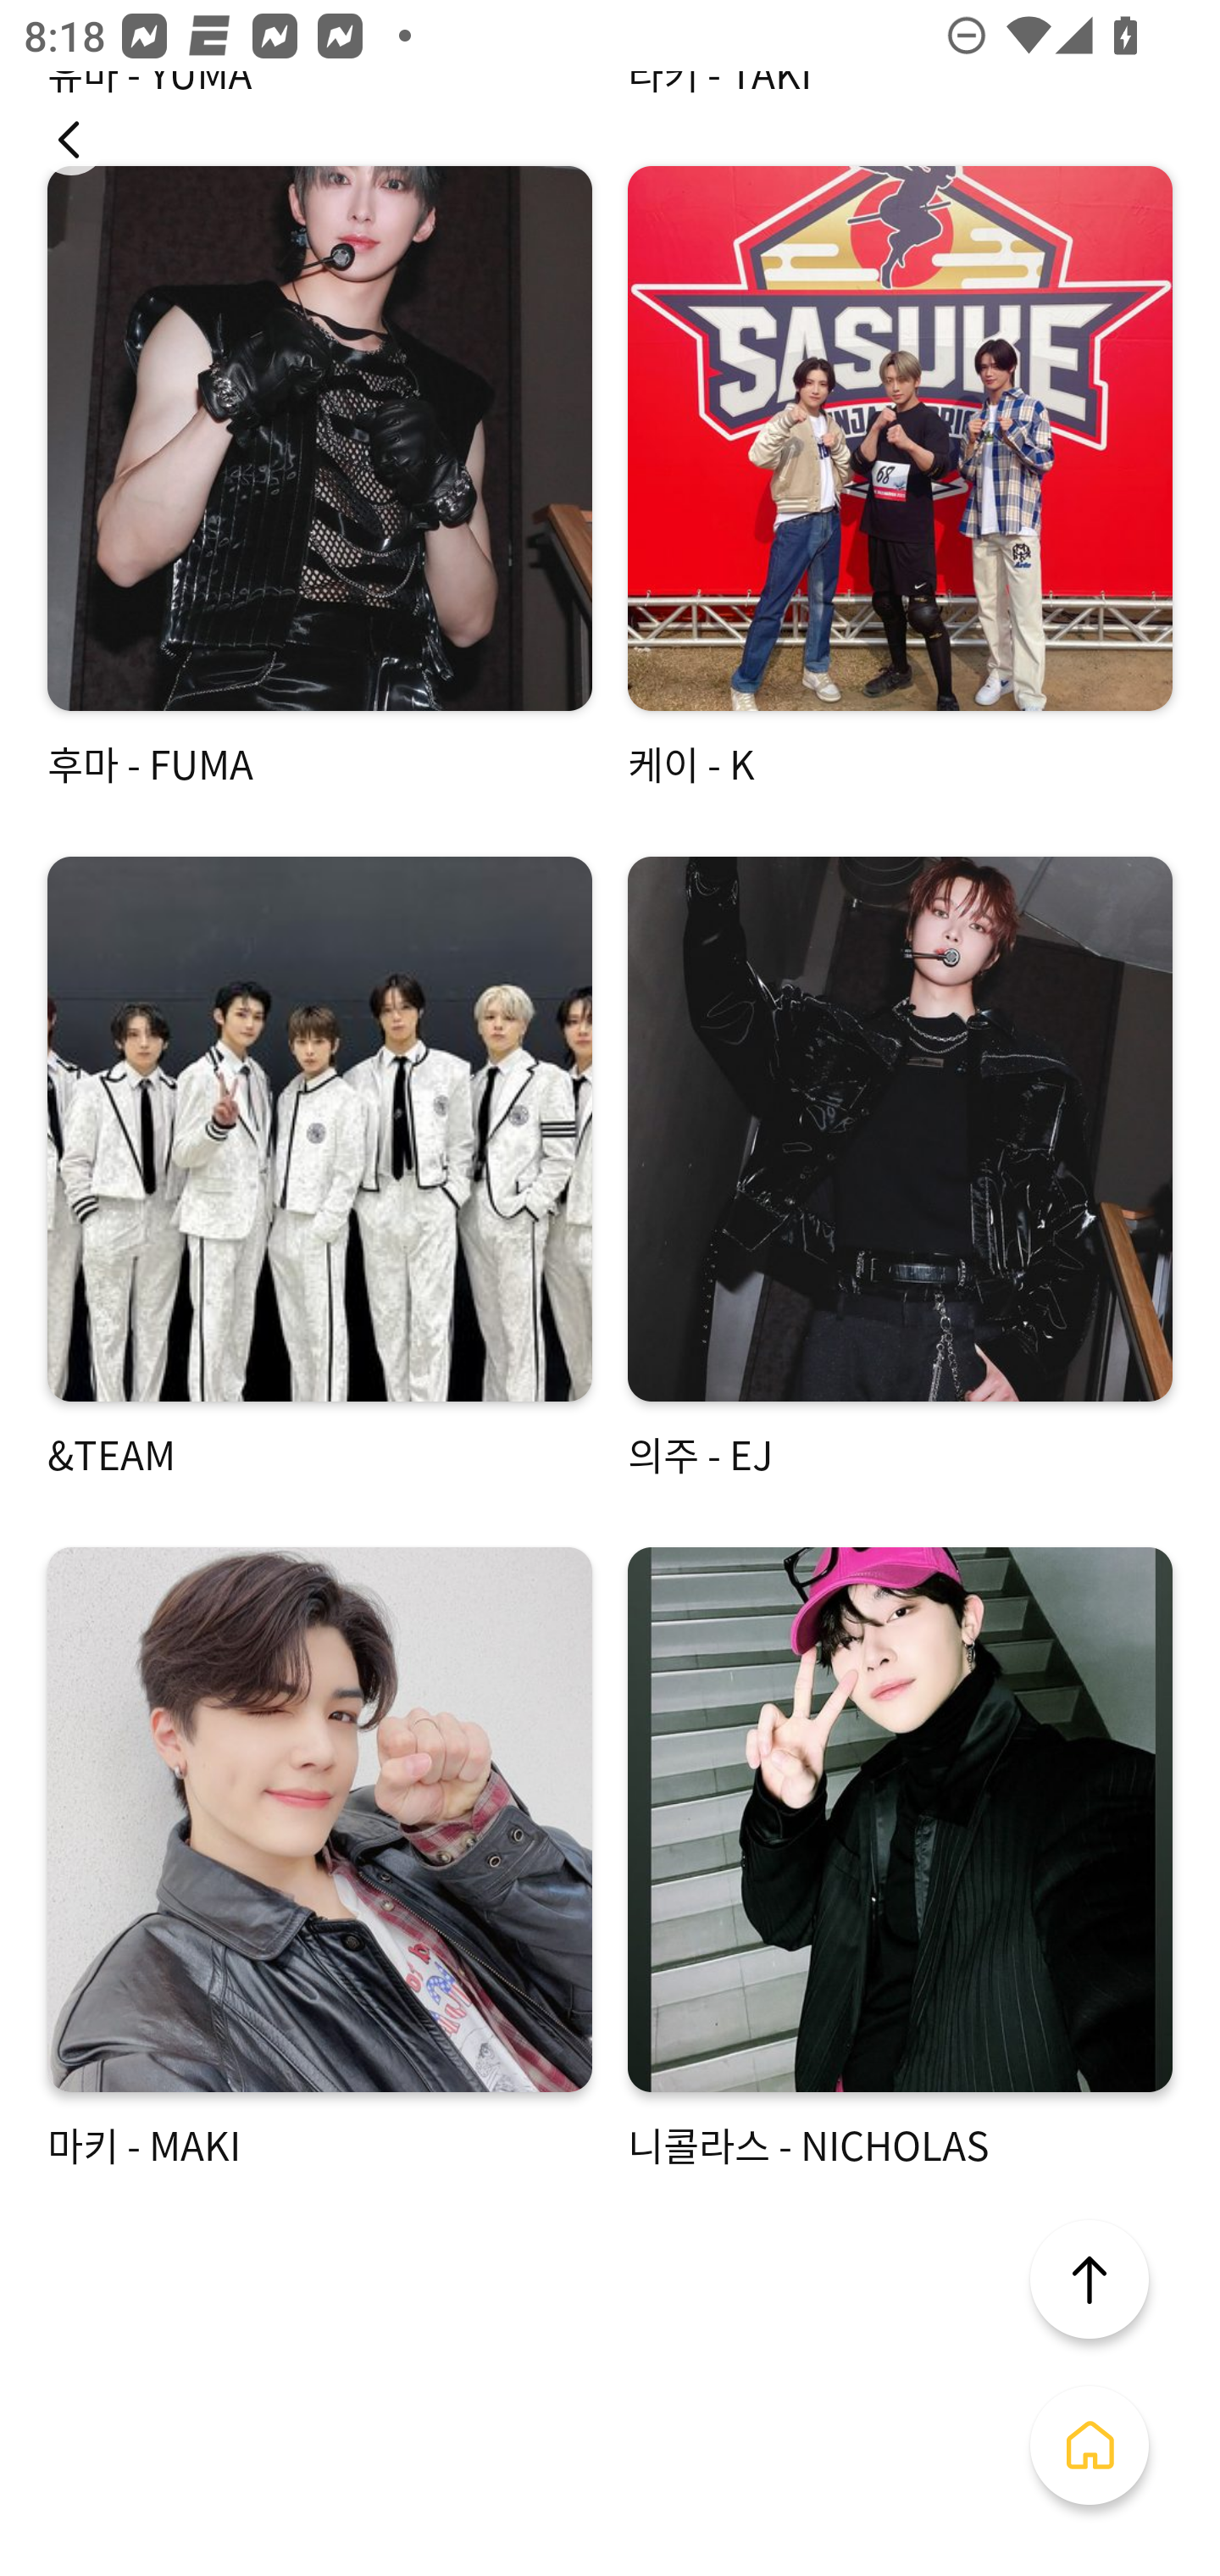 The width and height of the screenshot is (1220, 2576). I want to click on 후마  -  FUMA, so click(319, 478).